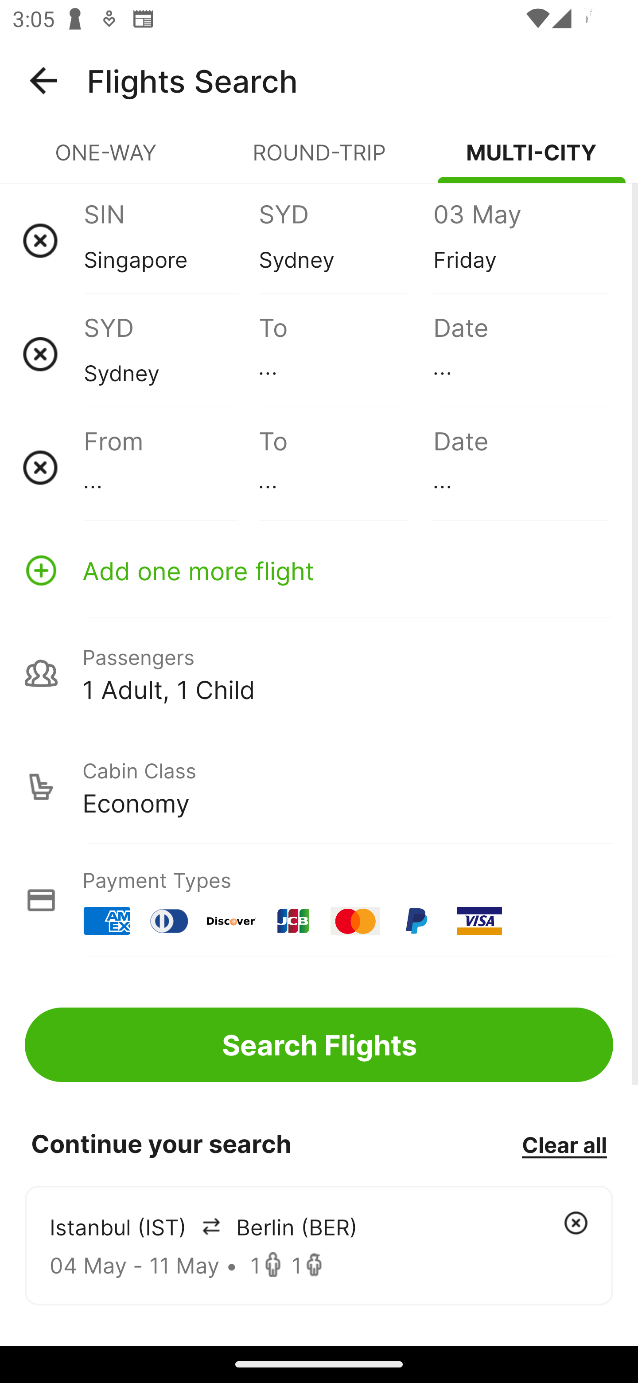 The height and width of the screenshot is (1383, 638). I want to click on To ⋯, so click(346, 467).